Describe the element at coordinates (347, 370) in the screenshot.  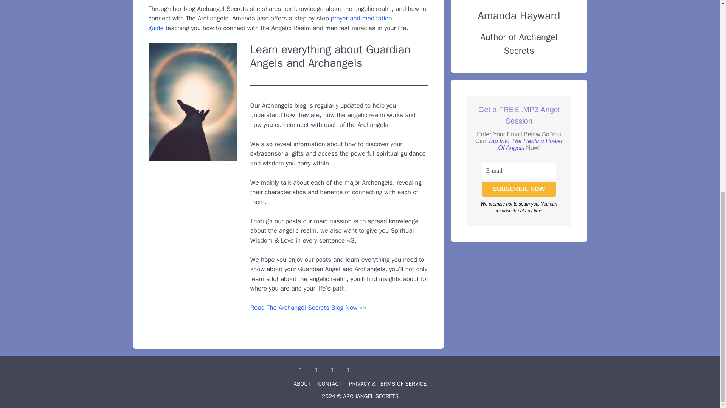
I see `Twitter` at that location.